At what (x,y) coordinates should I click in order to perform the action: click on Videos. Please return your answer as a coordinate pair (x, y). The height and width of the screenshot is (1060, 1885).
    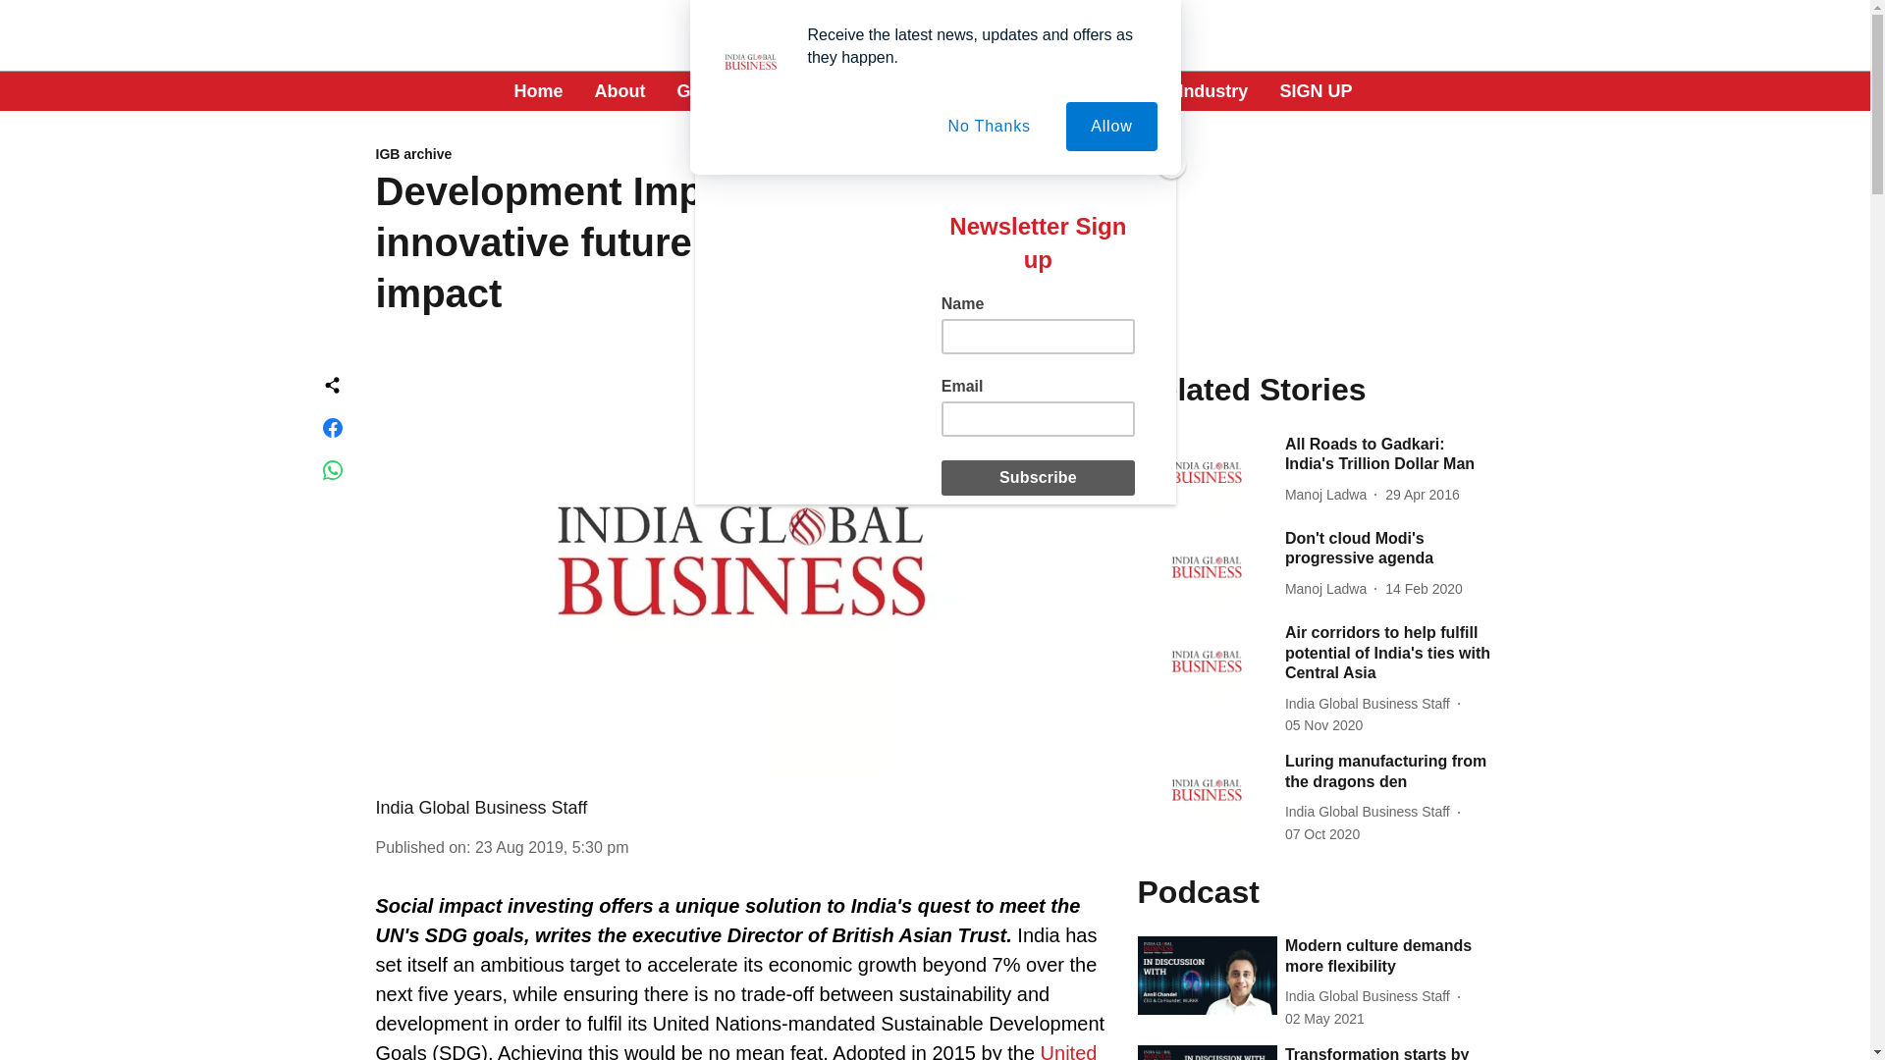
    Looking at the image, I should click on (889, 90).